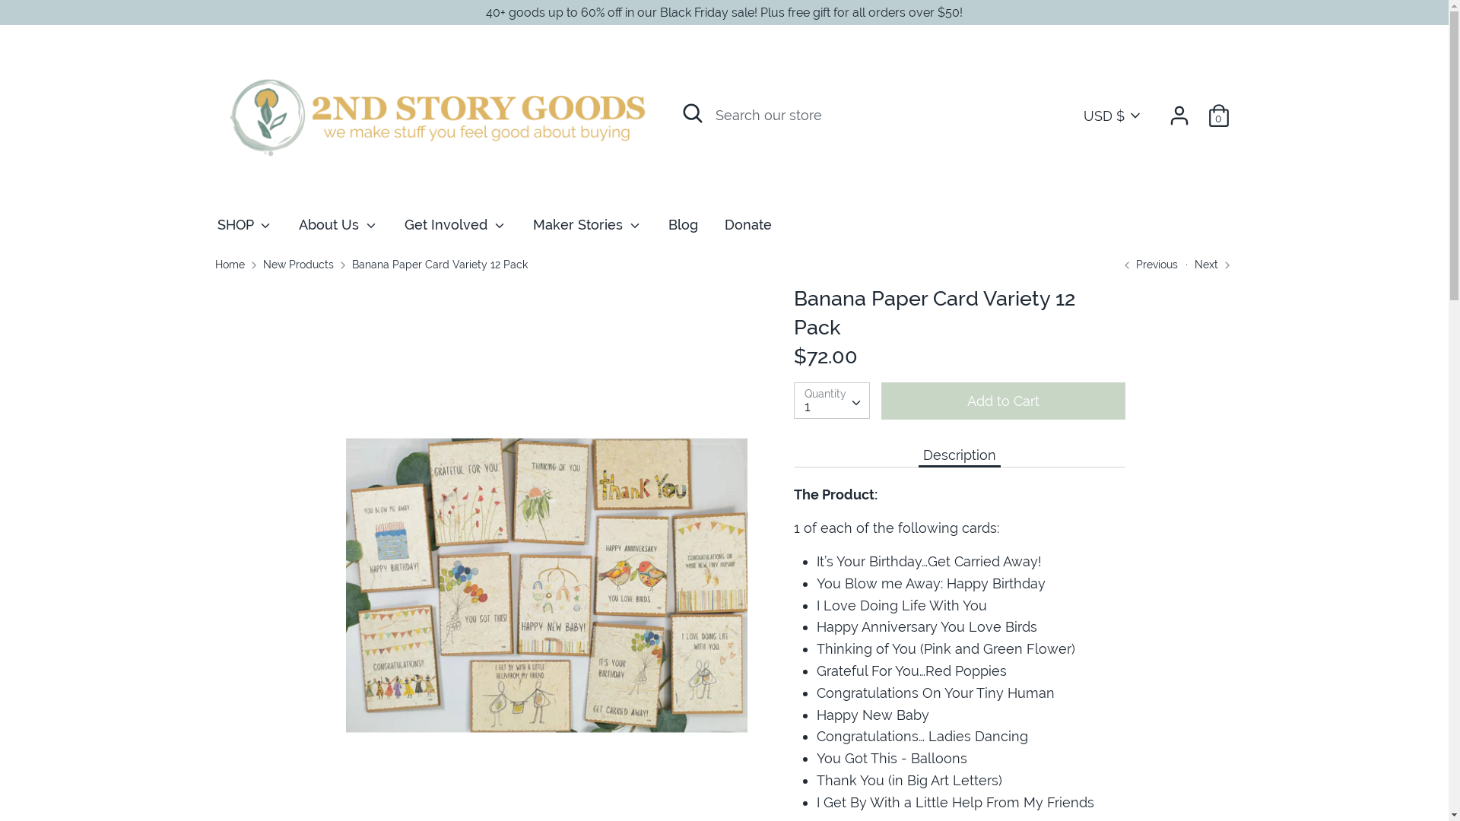 The width and height of the screenshot is (1460, 821). What do you see at coordinates (273, 639) in the screenshot?
I see `Much Ministries` at bounding box center [273, 639].